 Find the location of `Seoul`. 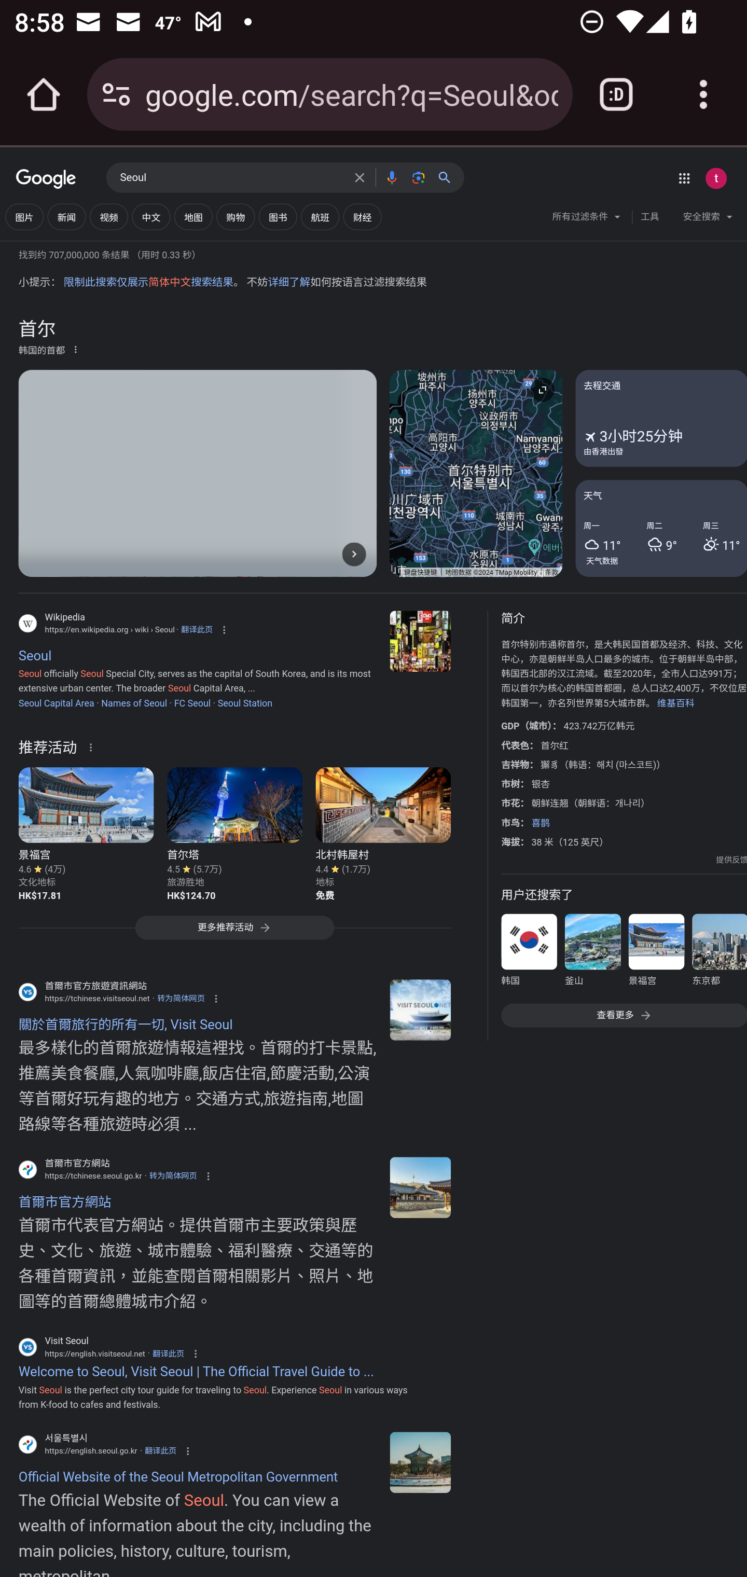

Seoul is located at coordinates (231, 178).